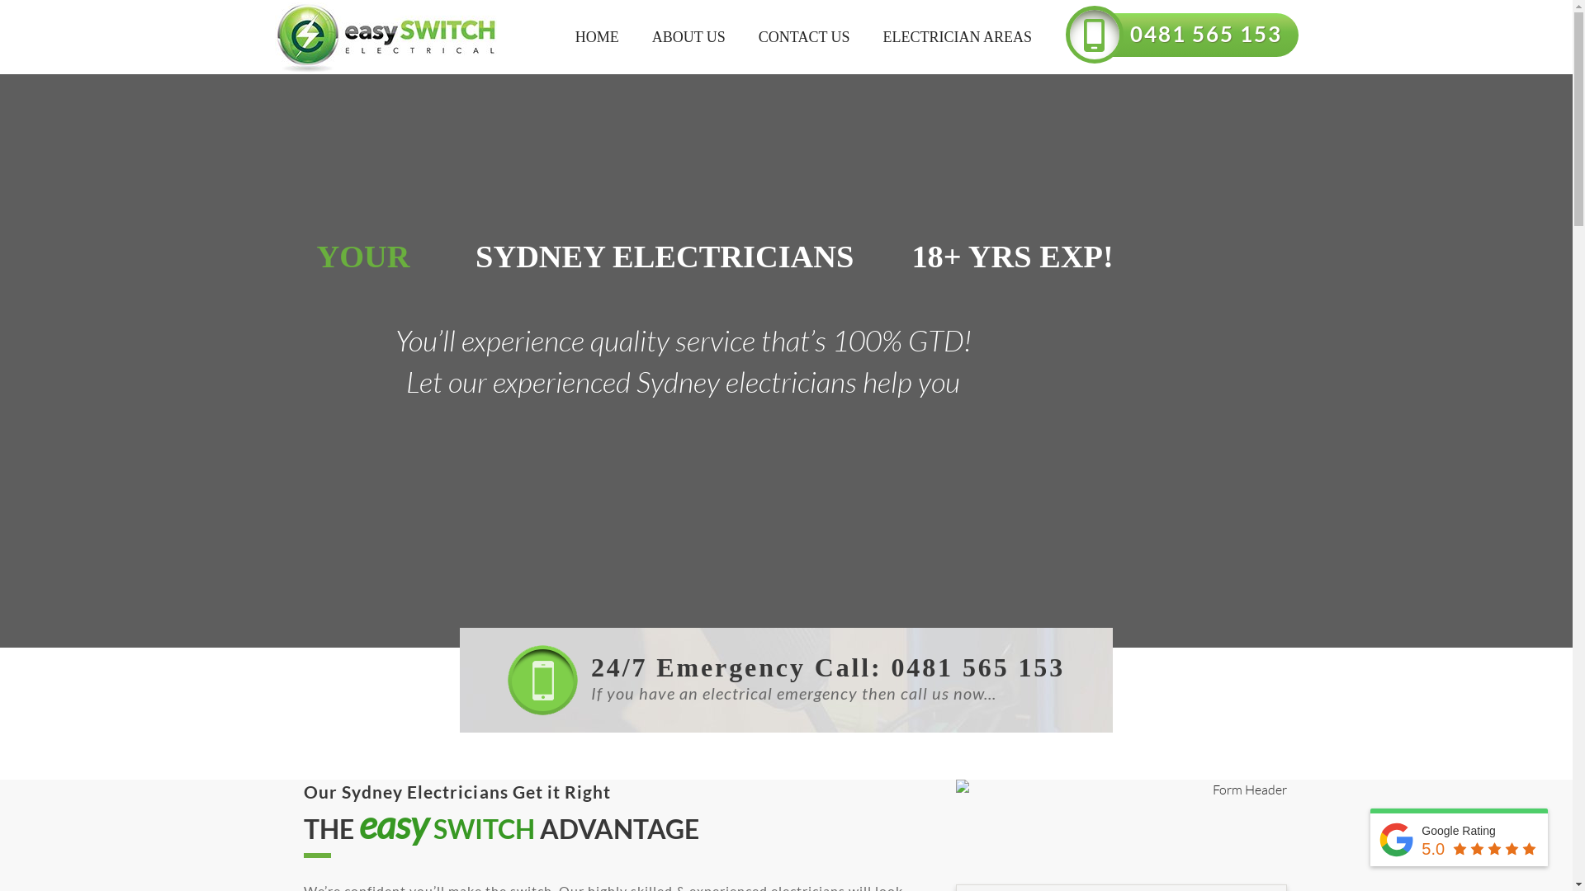 This screenshot has width=1585, height=891. I want to click on HOME, so click(598, 37).